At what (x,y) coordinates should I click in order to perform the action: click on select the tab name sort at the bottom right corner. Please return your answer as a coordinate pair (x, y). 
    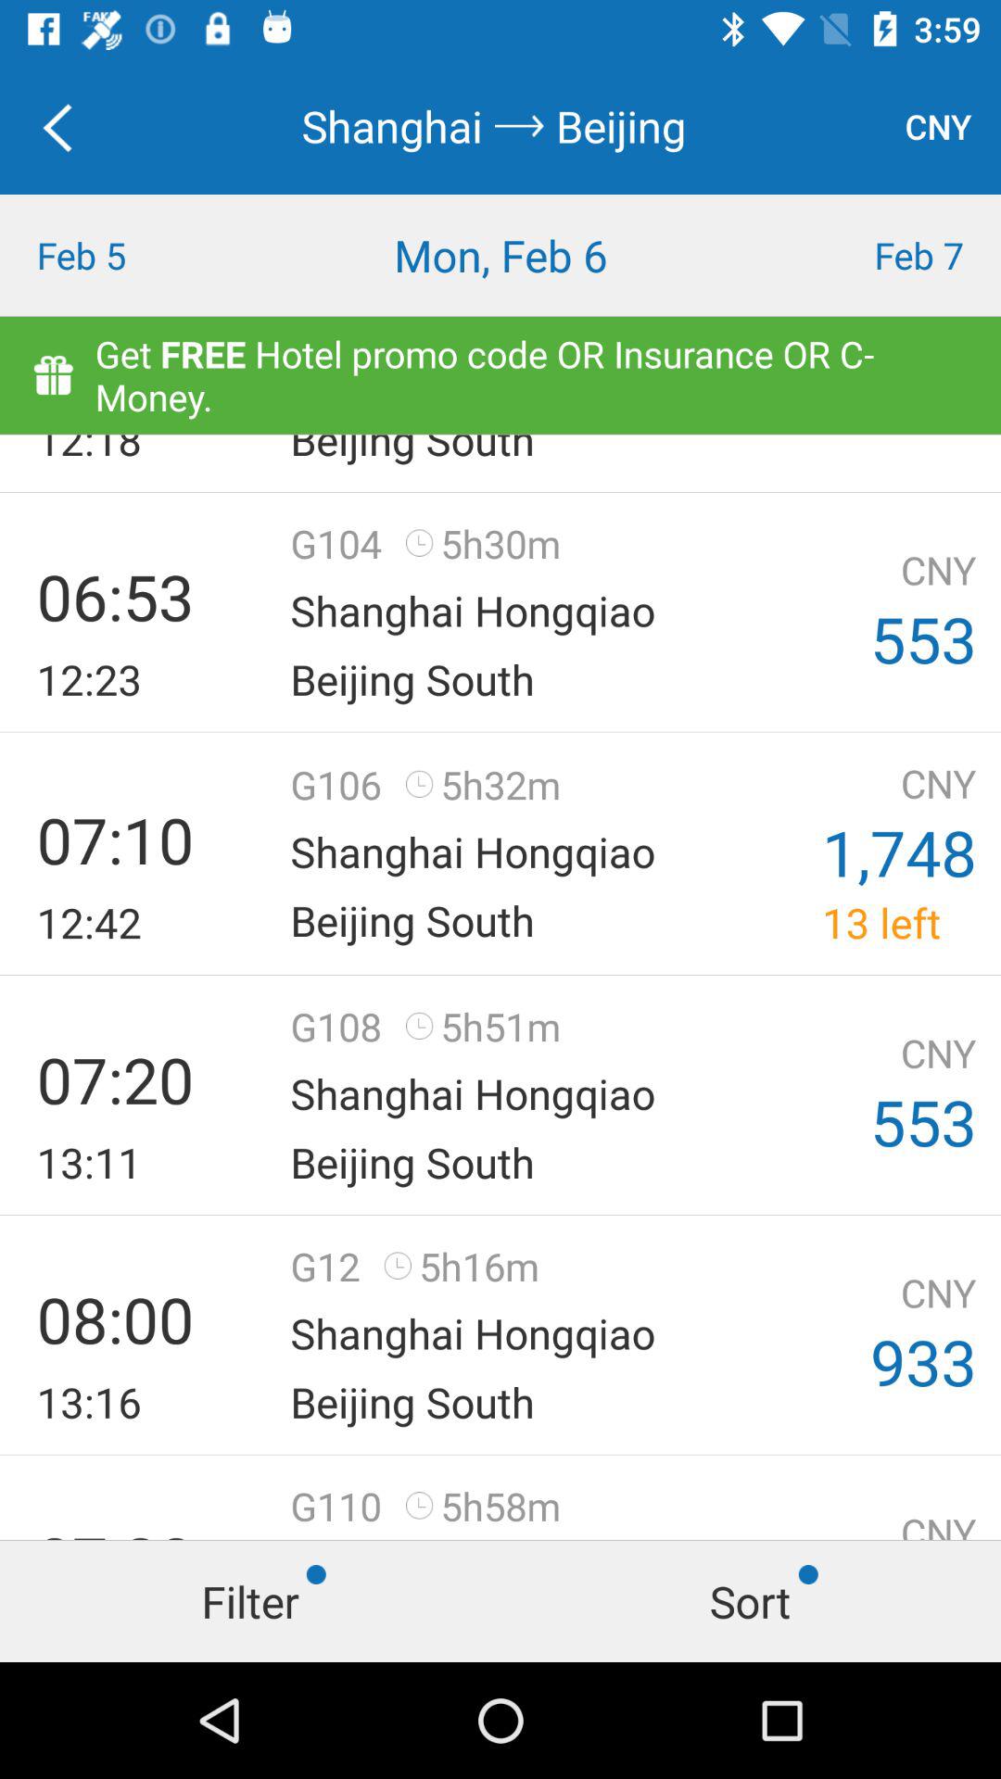
    Looking at the image, I should click on (751, 1601).